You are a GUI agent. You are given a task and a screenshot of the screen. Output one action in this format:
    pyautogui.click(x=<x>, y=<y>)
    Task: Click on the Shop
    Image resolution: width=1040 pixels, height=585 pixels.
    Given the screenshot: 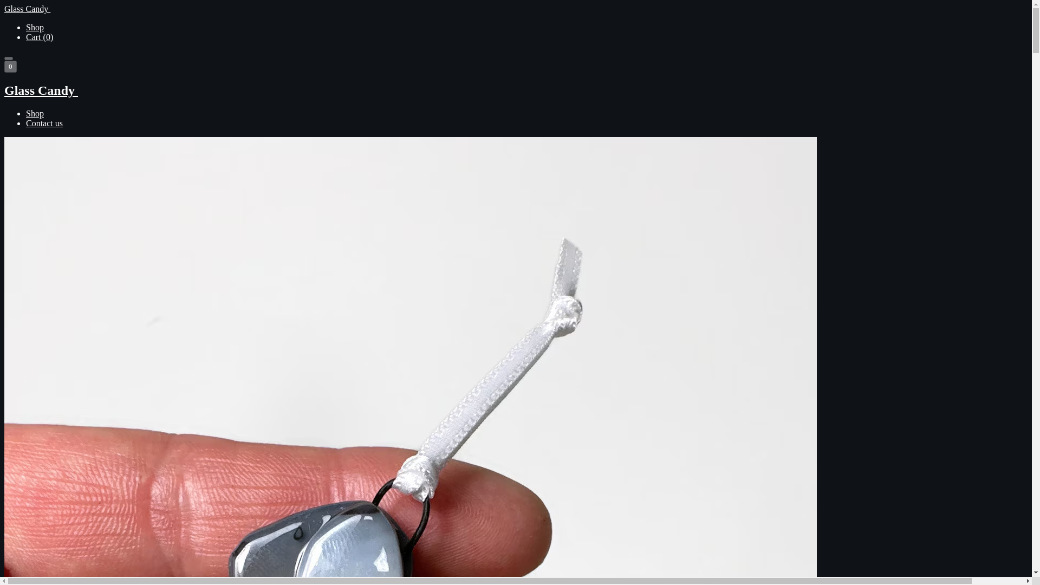 What is the action you would take?
    pyautogui.click(x=35, y=113)
    